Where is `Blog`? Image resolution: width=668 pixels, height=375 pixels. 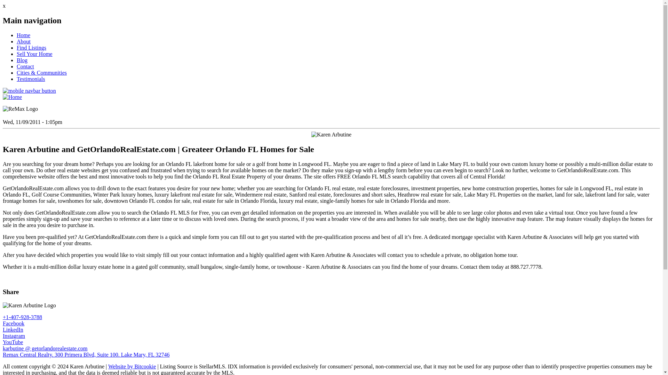
Blog is located at coordinates (22, 60).